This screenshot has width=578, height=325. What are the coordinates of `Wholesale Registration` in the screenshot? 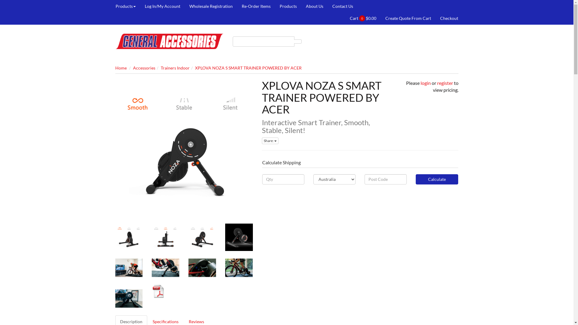 It's located at (211, 6).